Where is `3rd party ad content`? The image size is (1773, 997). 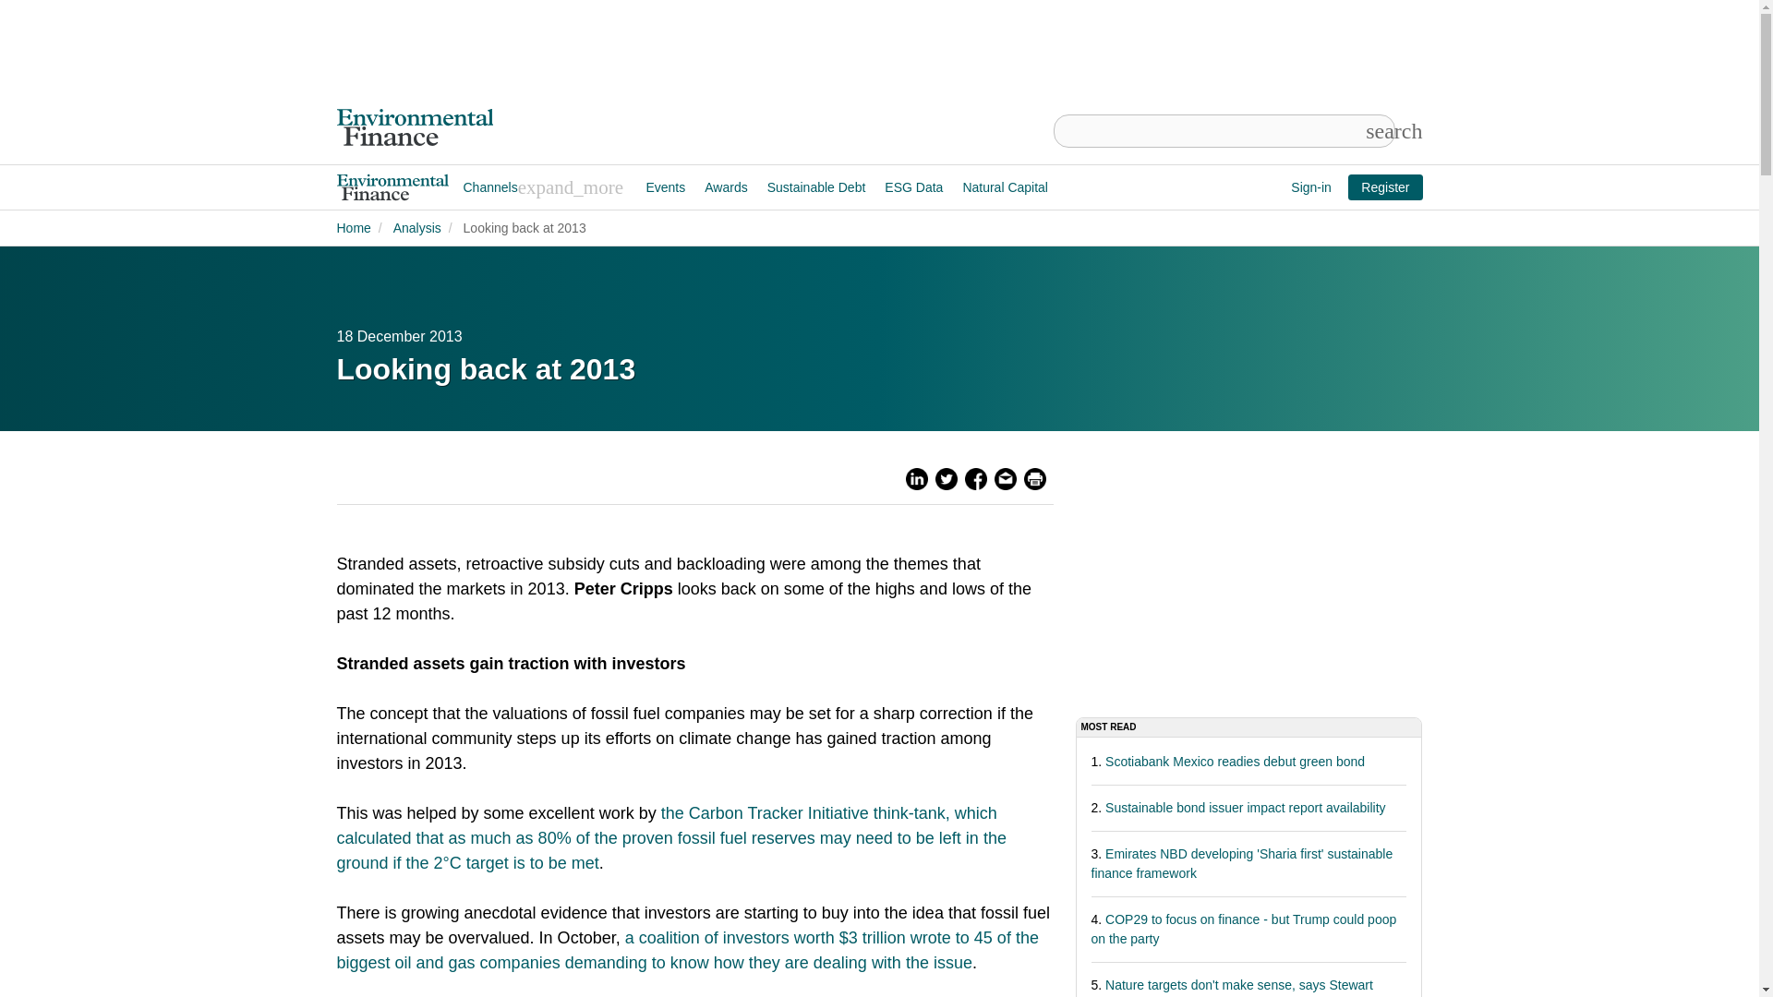
3rd party ad content is located at coordinates (1212, 583).